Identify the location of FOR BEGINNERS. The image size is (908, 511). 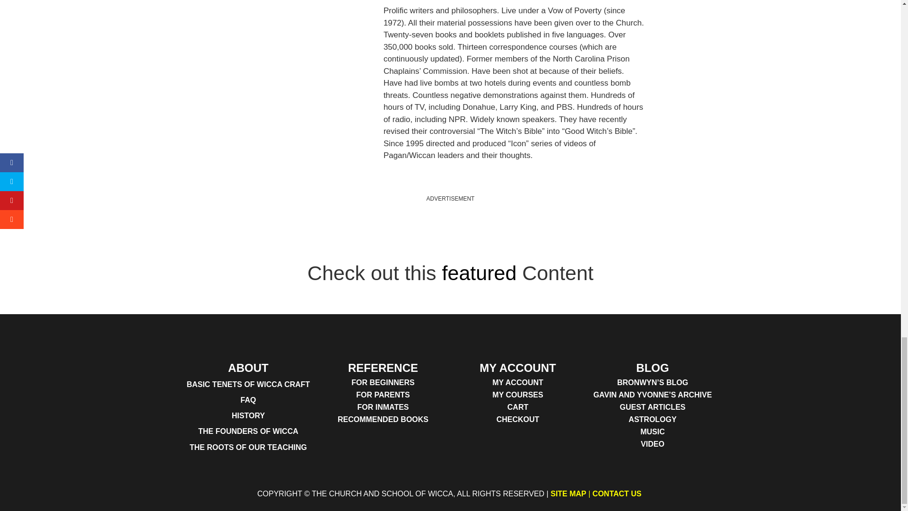
(383, 382).